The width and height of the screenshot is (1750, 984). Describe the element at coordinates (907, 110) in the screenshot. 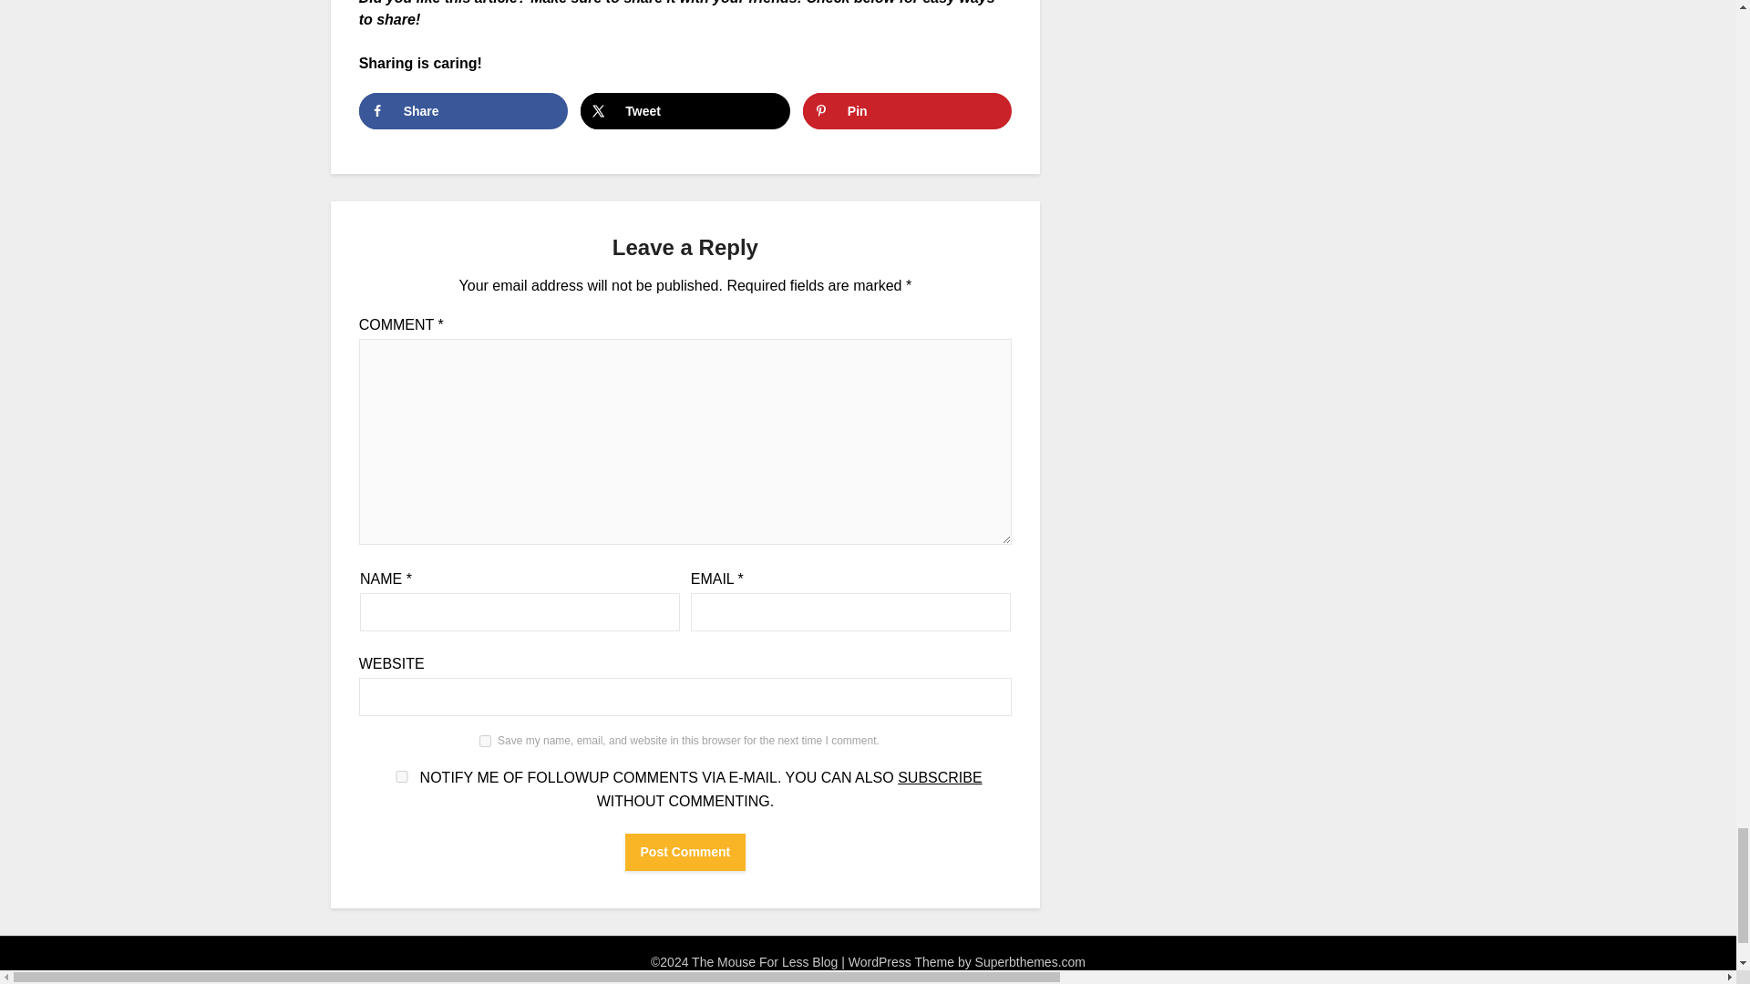

I see `Save to Pinterest` at that location.